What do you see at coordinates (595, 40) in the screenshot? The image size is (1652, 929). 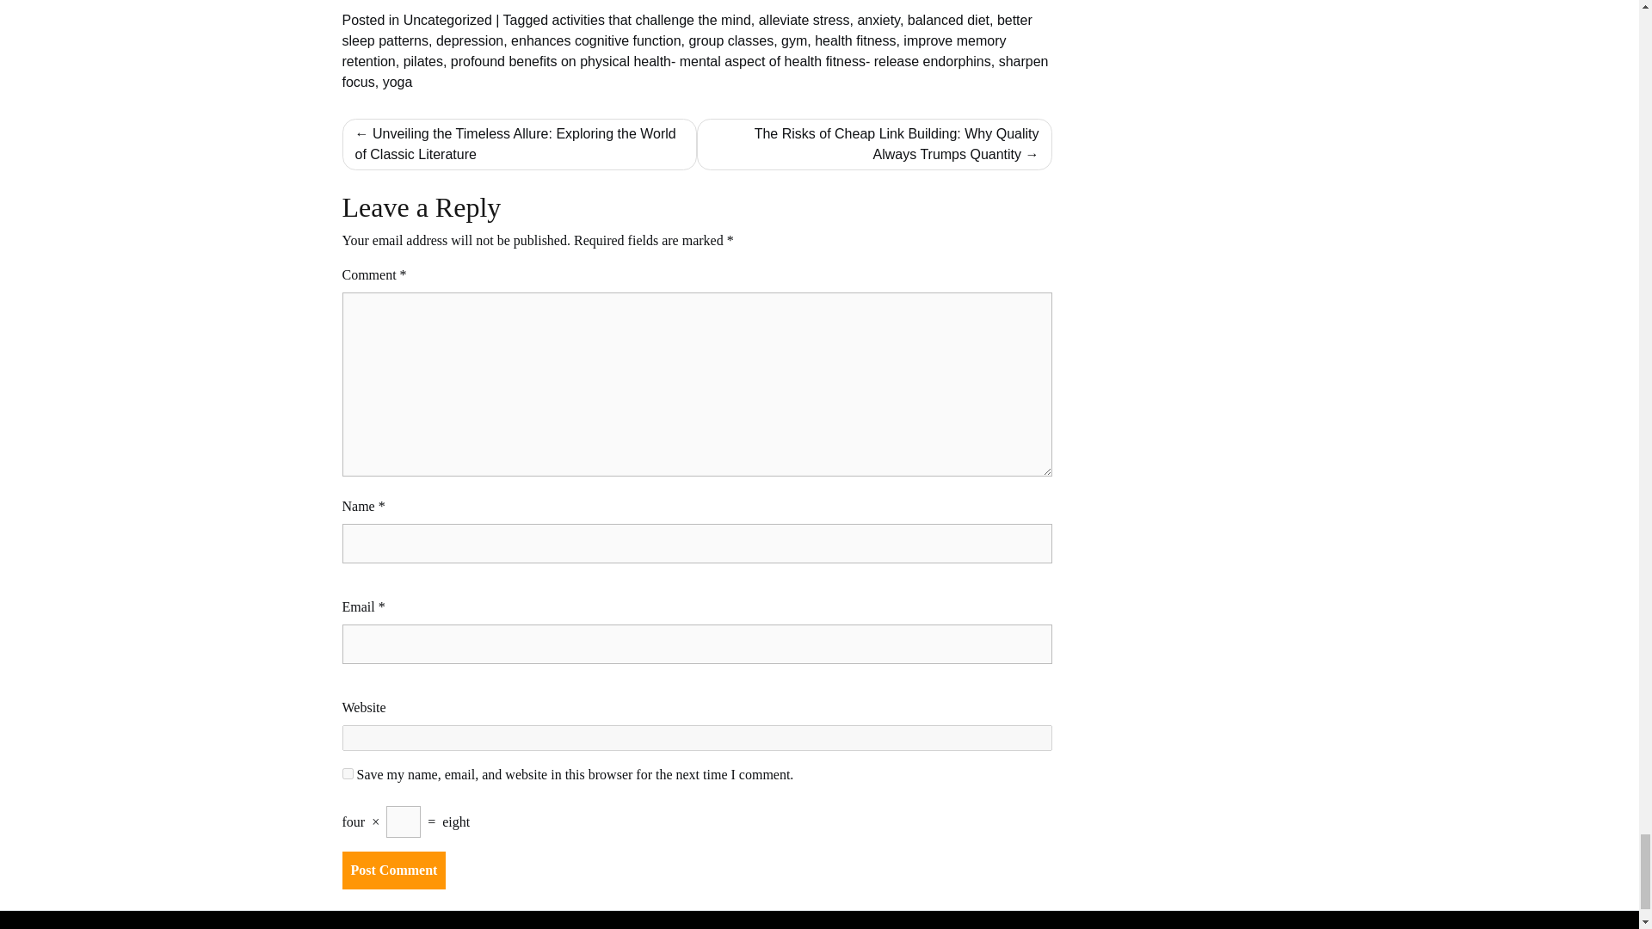 I see `enhances cognitive function` at bounding box center [595, 40].